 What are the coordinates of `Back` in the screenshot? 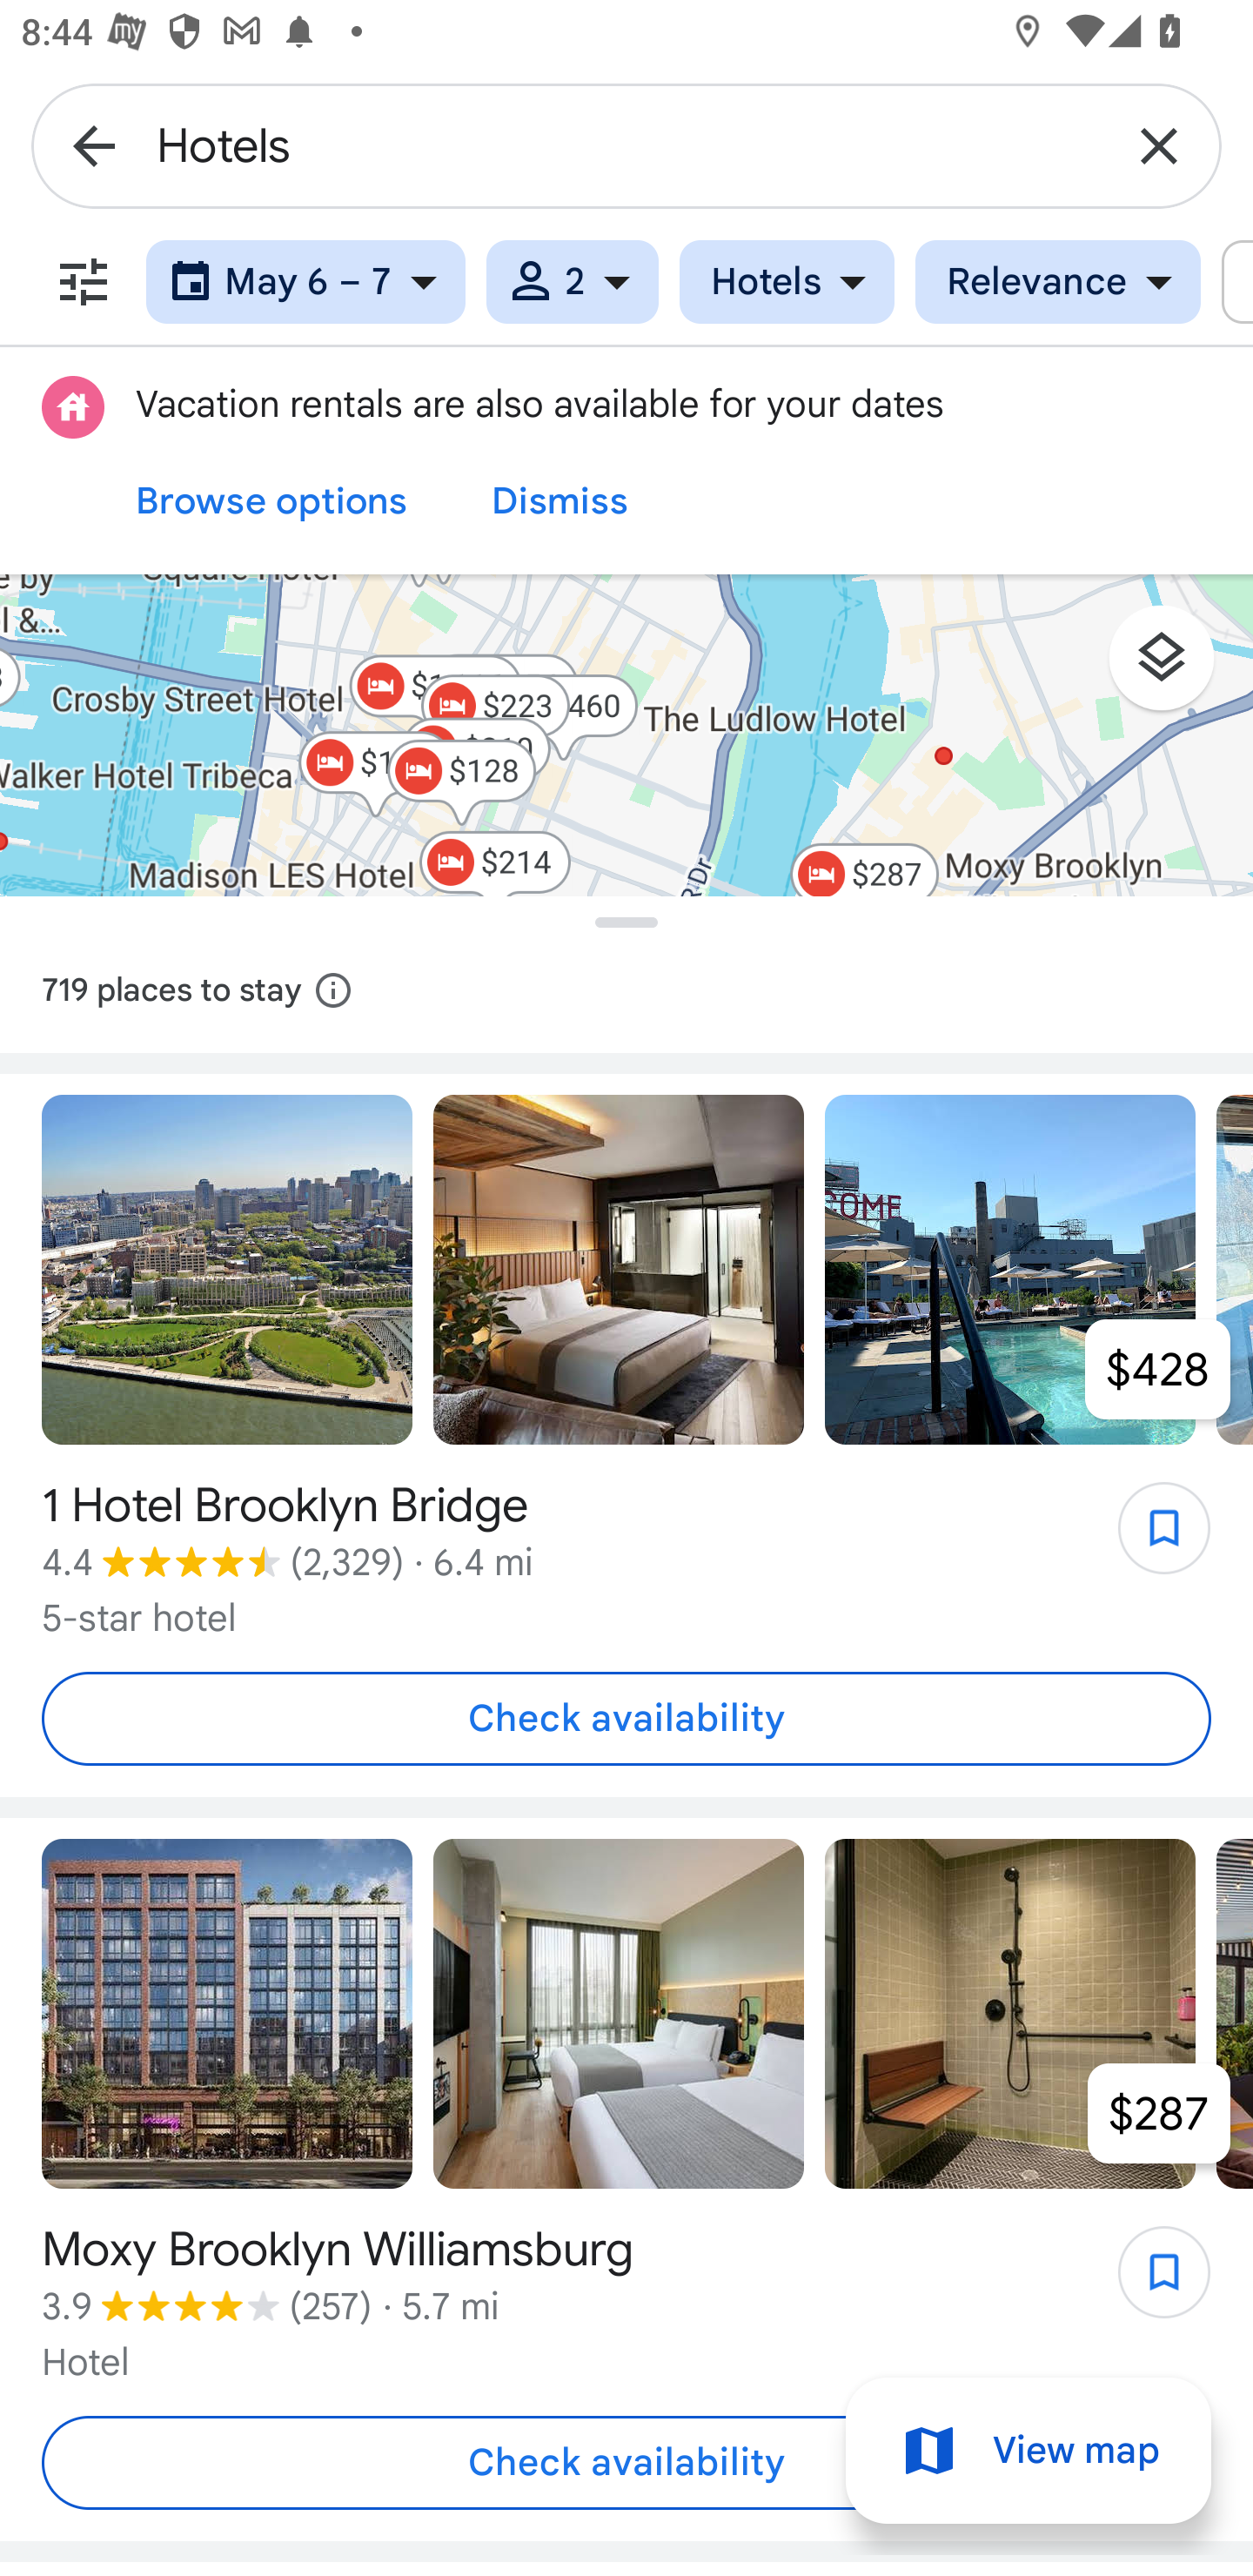 It's located at (94, 144).